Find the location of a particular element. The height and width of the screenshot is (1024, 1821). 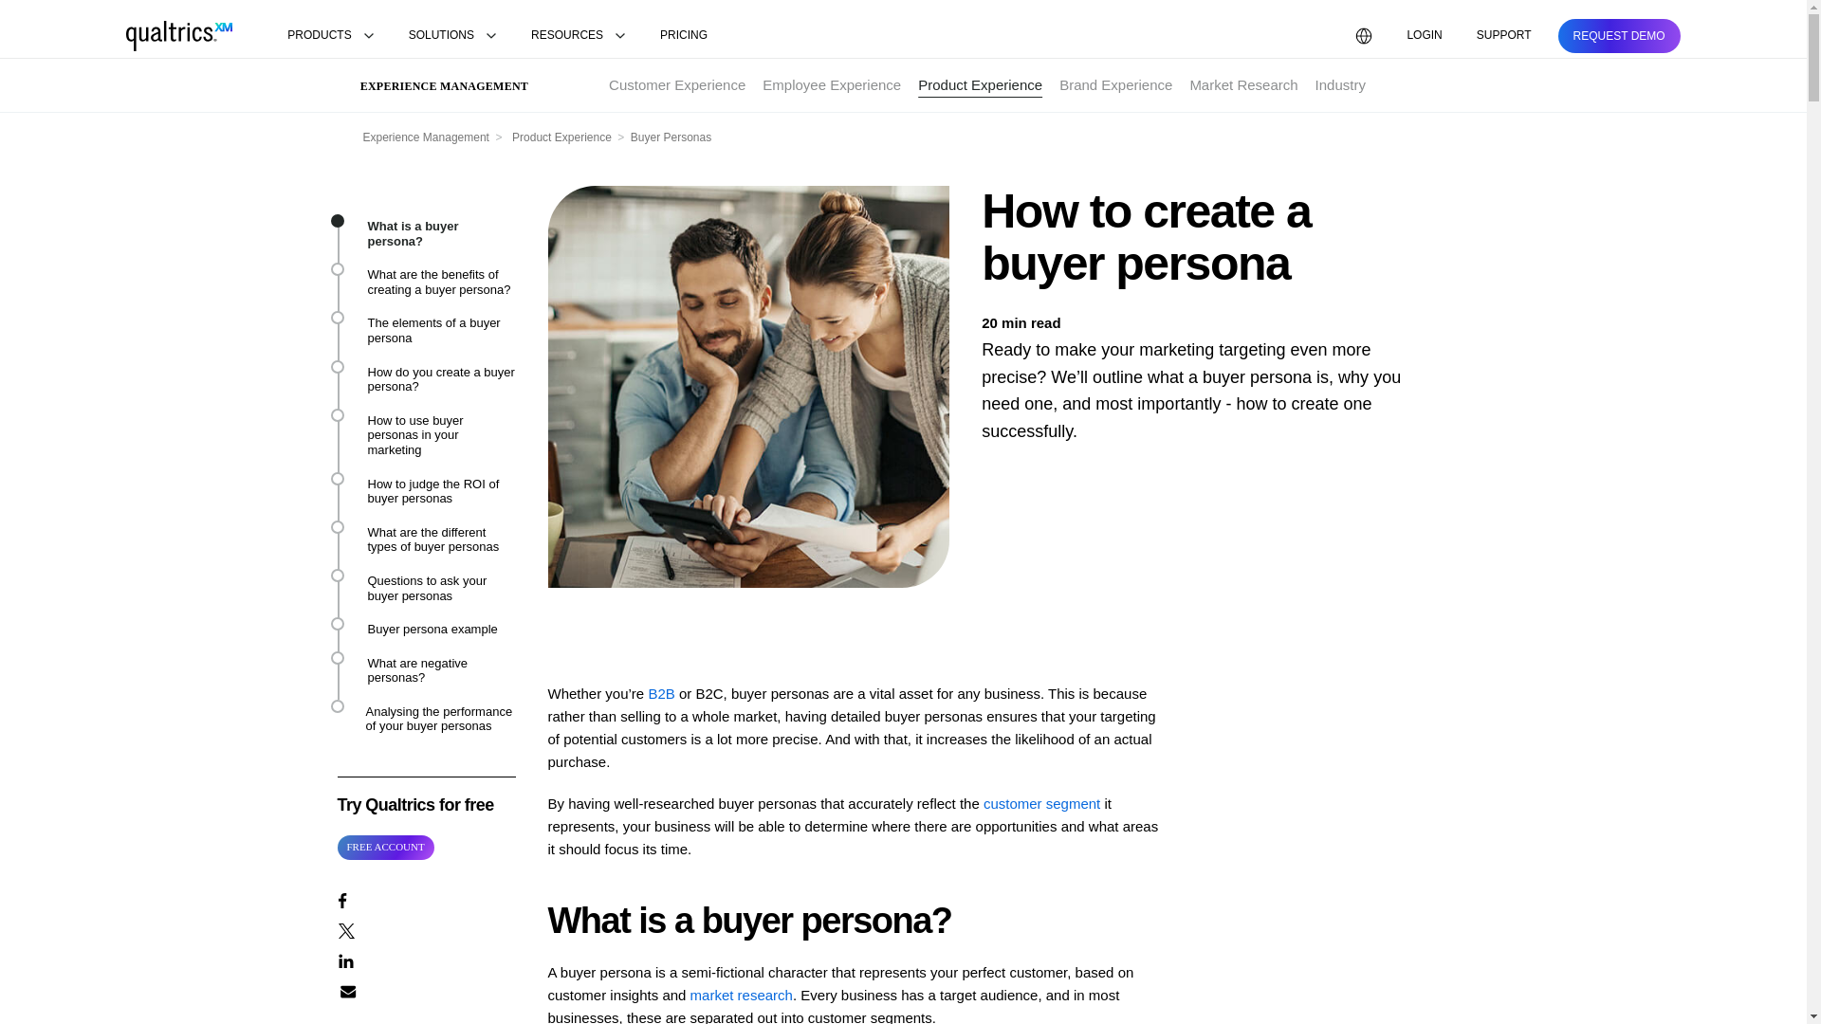

RESOURCES is located at coordinates (579, 36).